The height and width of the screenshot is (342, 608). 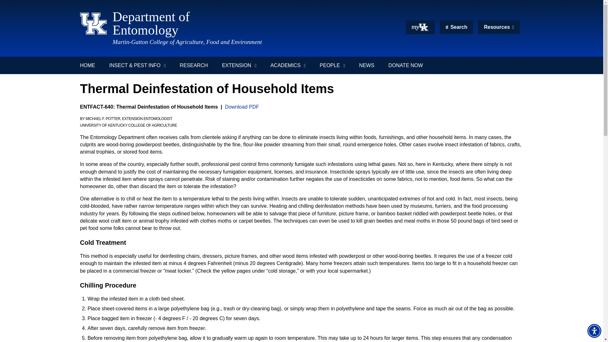 What do you see at coordinates (91, 65) in the screenshot?
I see `RESEARCH` at bounding box center [91, 65].